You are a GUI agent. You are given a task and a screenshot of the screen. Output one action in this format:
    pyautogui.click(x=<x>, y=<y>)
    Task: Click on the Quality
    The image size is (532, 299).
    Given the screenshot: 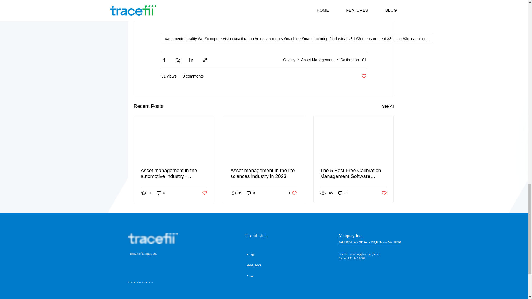 What is the action you would take?
    pyautogui.click(x=264, y=173)
    